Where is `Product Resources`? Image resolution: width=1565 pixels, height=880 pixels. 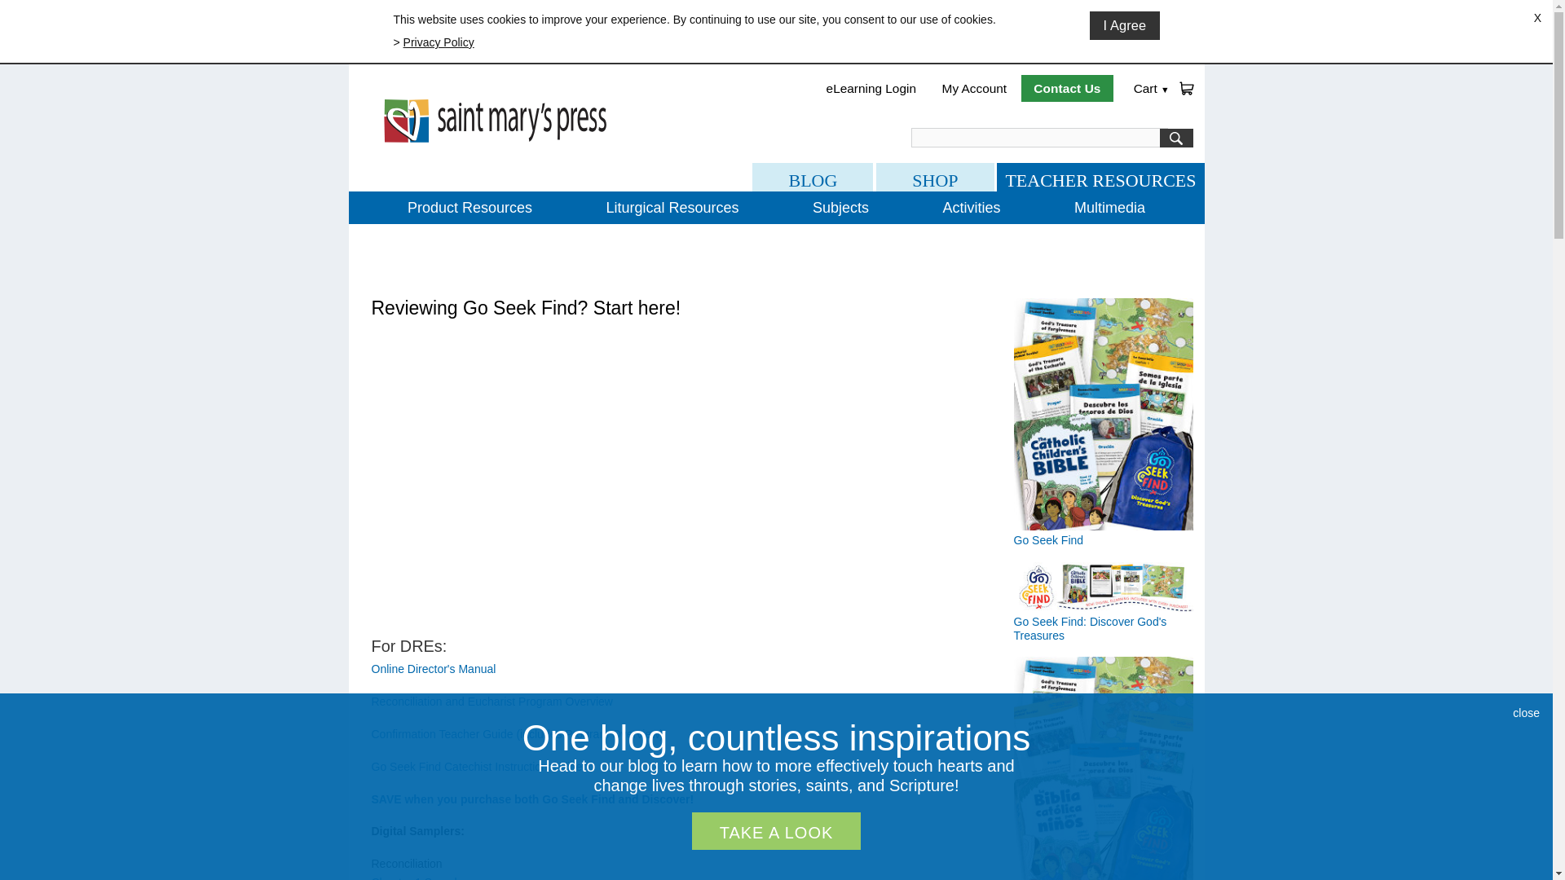 Product Resources is located at coordinates (469, 208).